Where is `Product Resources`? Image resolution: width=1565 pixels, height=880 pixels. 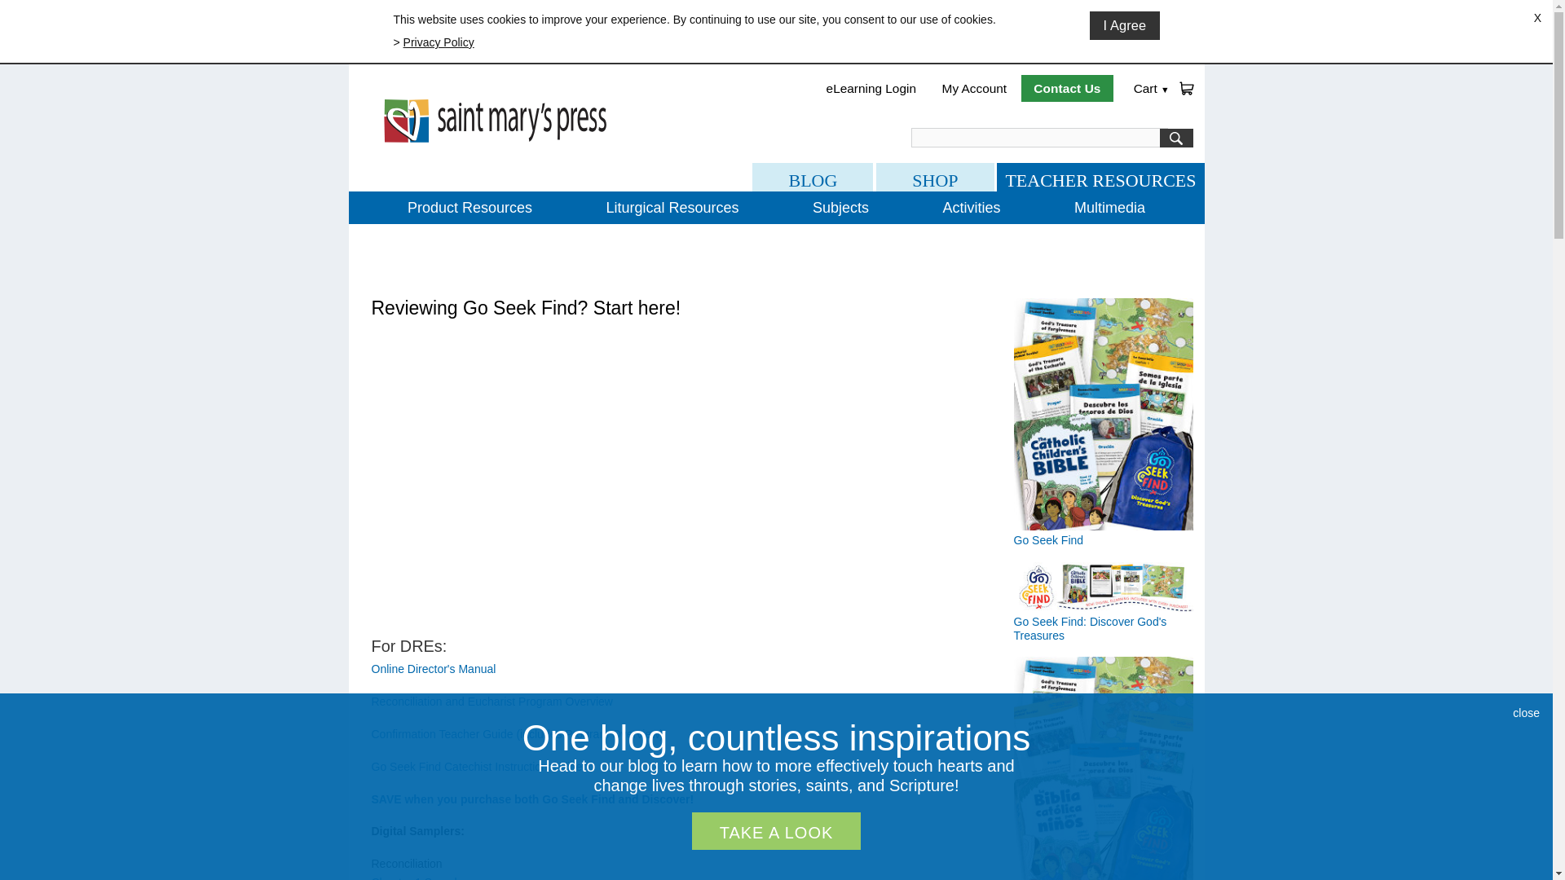 Product Resources is located at coordinates (469, 208).